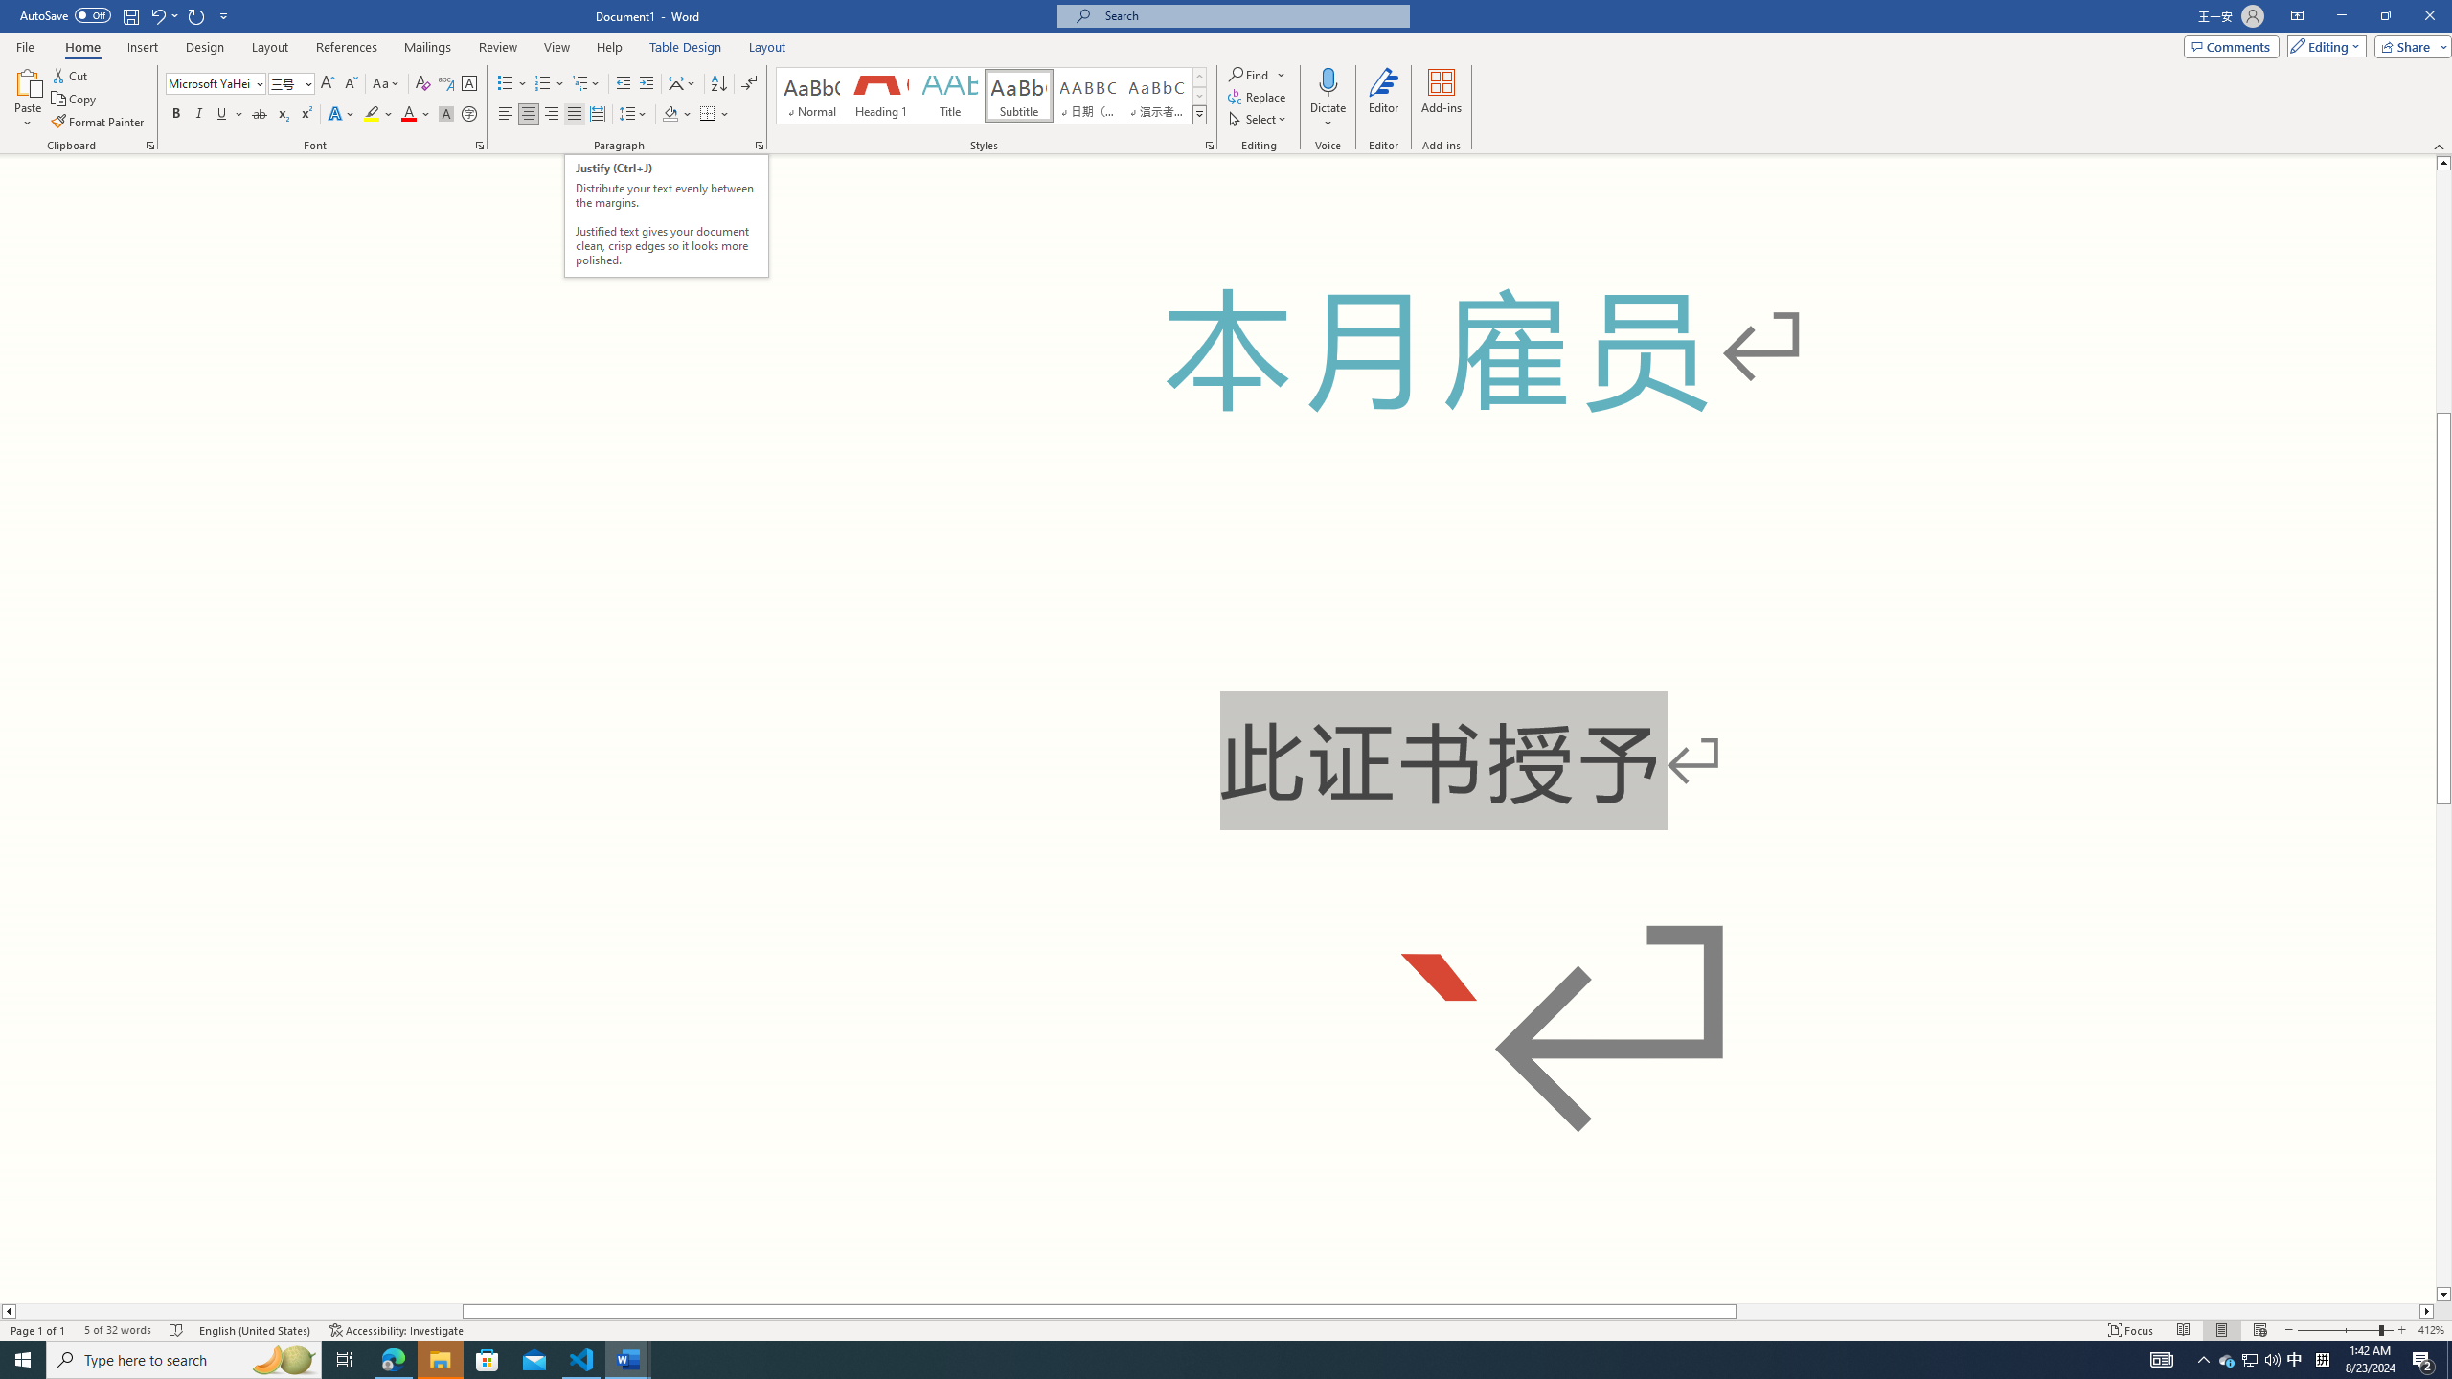 This screenshot has height=1379, width=2452. I want to click on Accessibility Checker Accessibility: Investigate, so click(397, 1330).